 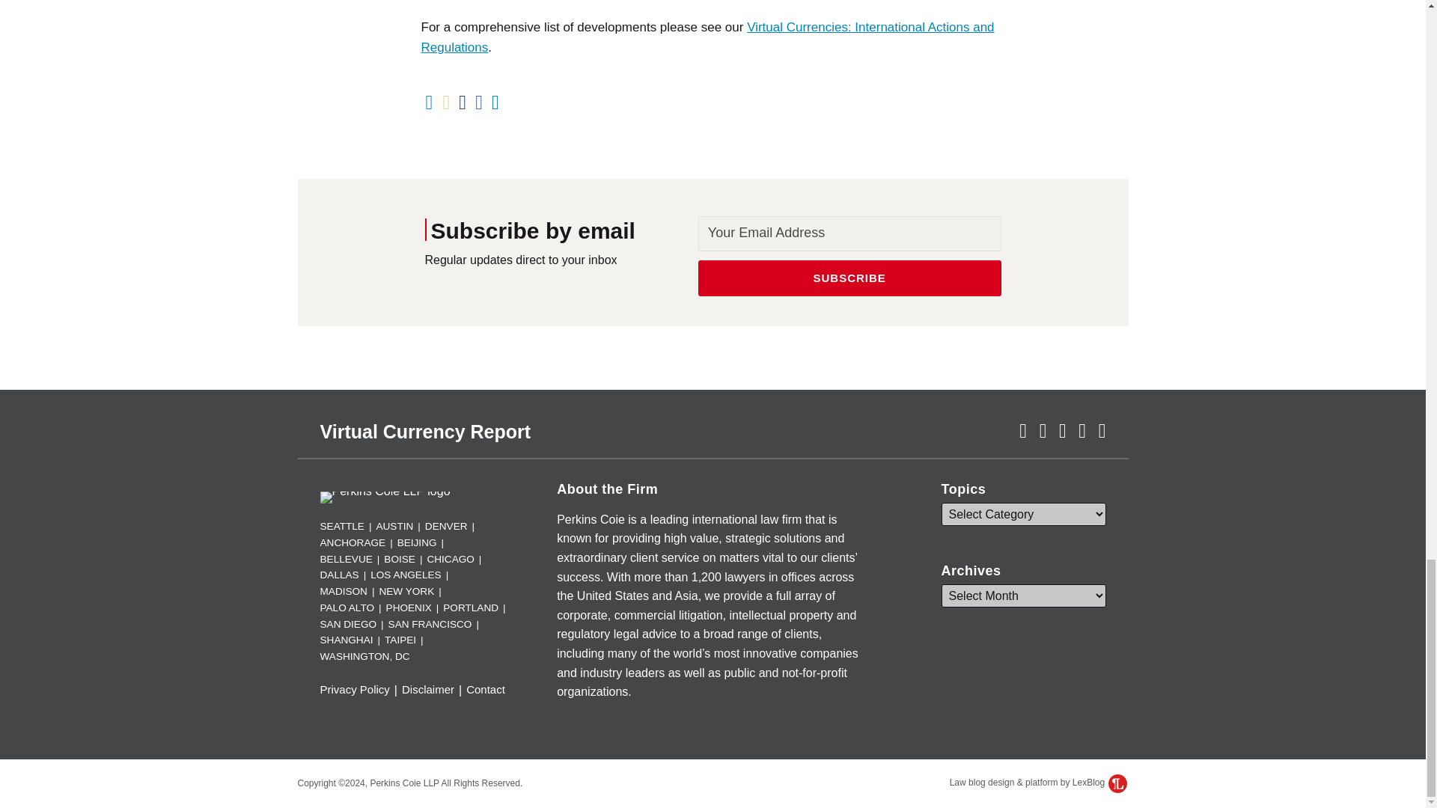 What do you see at coordinates (850, 278) in the screenshot?
I see `Subscribe` at bounding box center [850, 278].